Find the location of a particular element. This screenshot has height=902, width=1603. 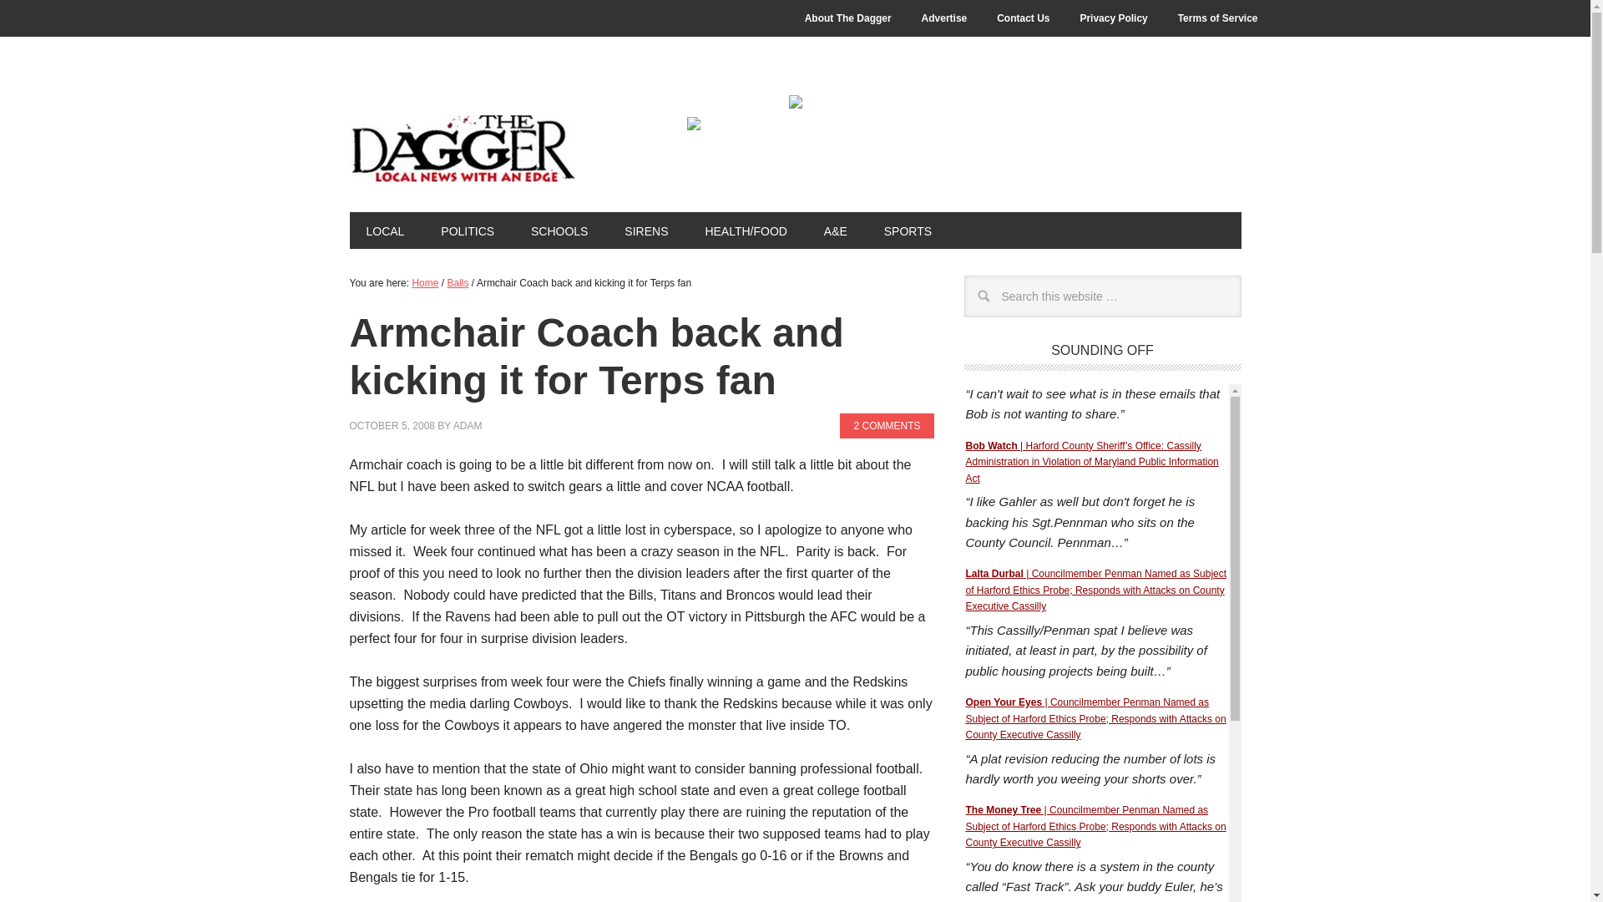

Local is located at coordinates (384, 231).